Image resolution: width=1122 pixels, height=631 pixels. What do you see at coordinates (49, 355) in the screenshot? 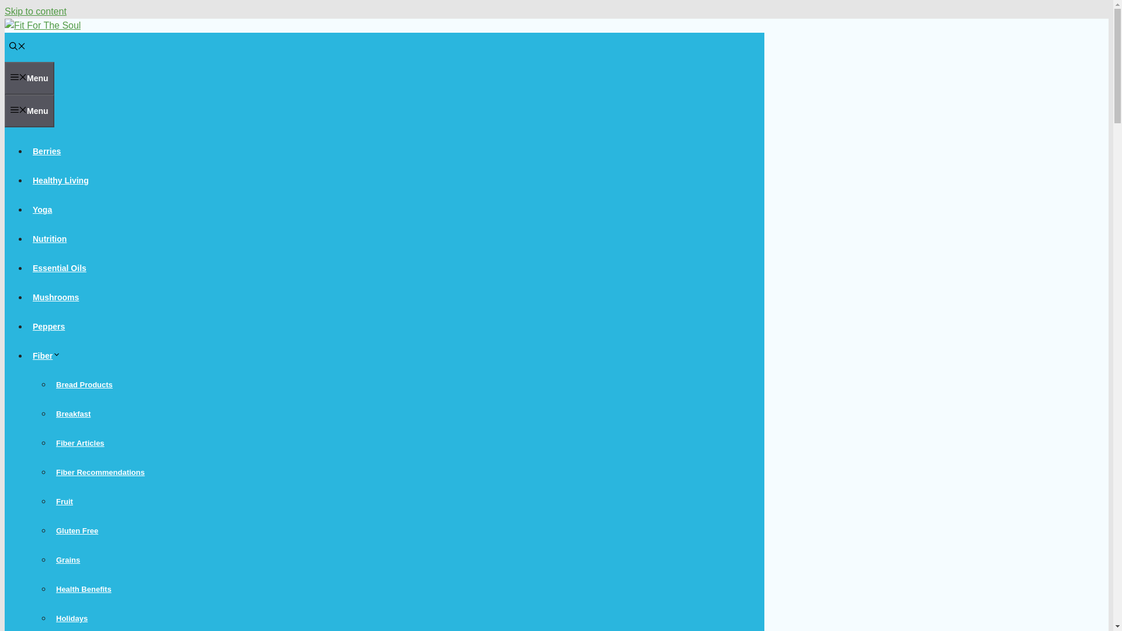
I see `Fiber` at bounding box center [49, 355].